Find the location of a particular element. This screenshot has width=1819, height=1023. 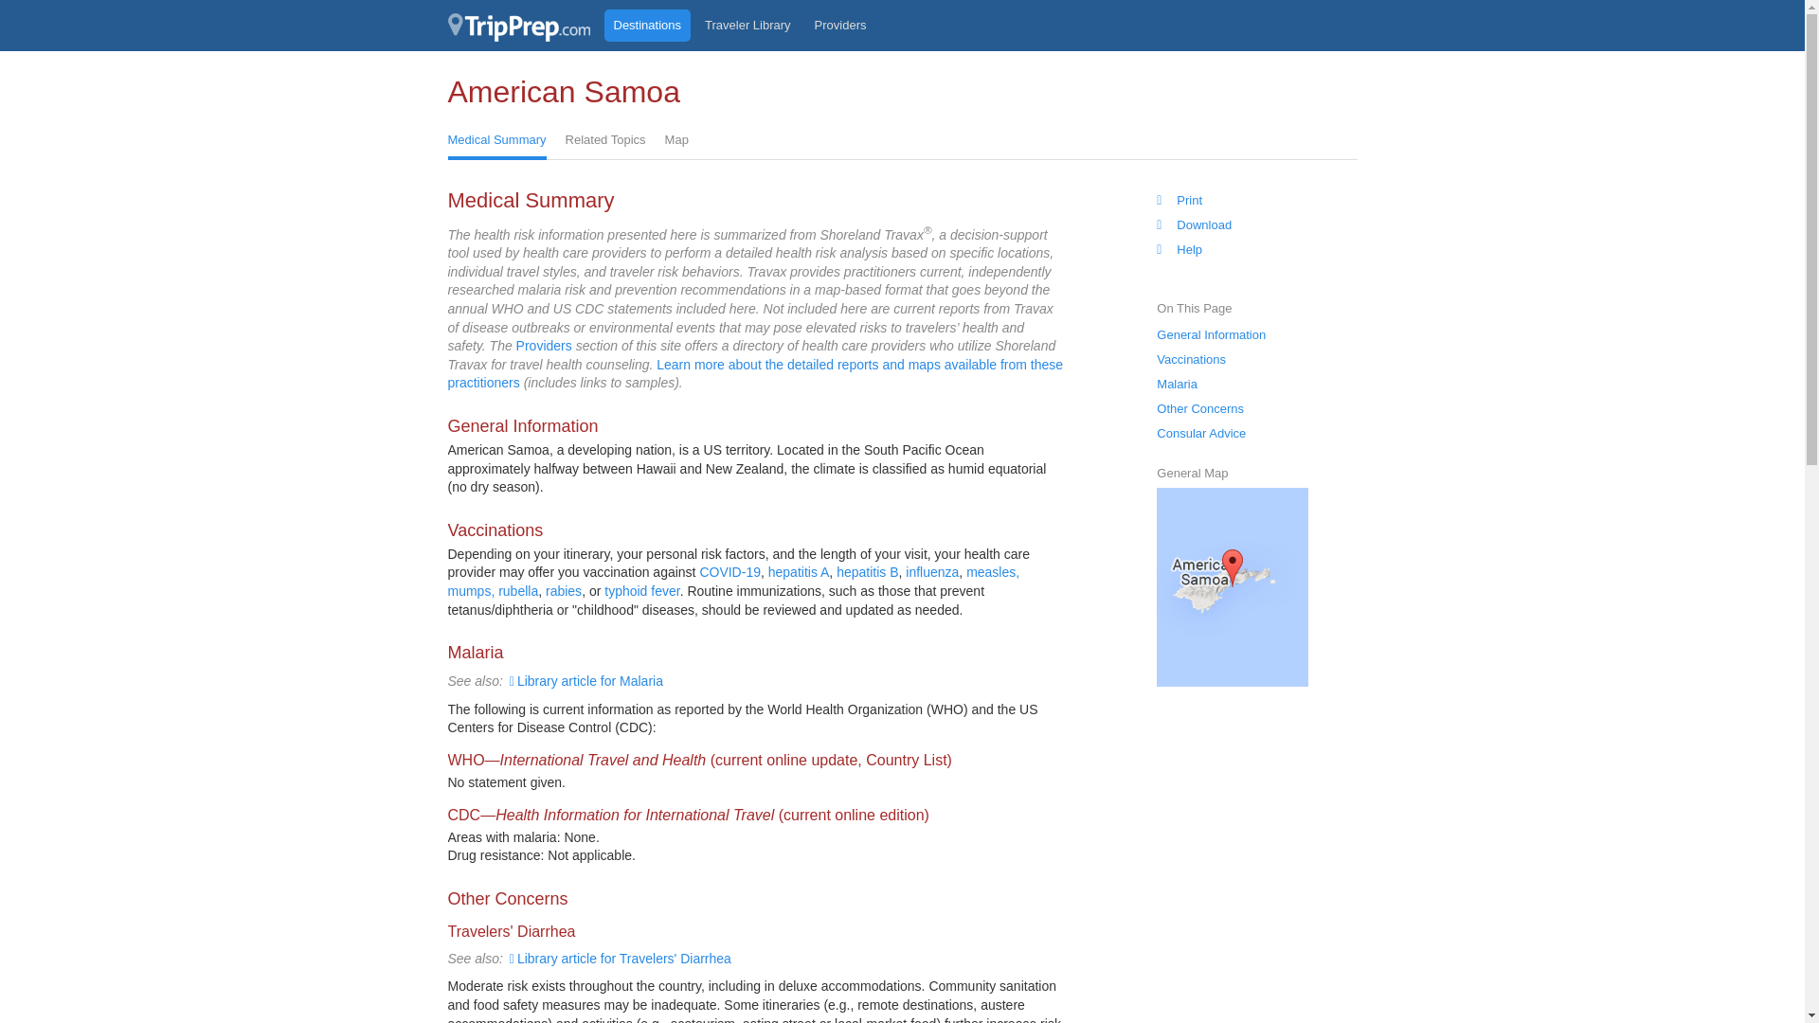

Library article for Travelers' Diarrhea is located at coordinates (619, 959).